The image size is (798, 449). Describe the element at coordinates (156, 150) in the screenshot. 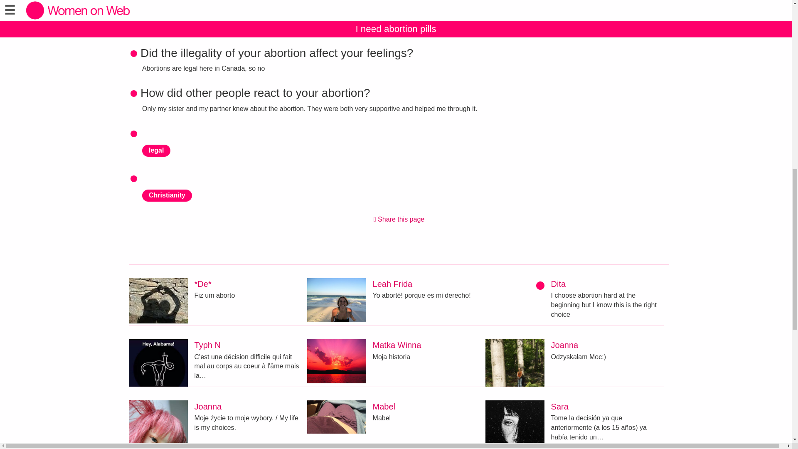

I see `legal` at that location.